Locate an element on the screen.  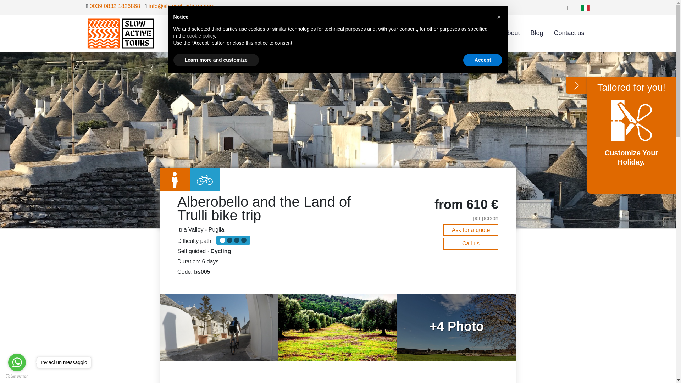
Ask for a quote is located at coordinates (471, 230).